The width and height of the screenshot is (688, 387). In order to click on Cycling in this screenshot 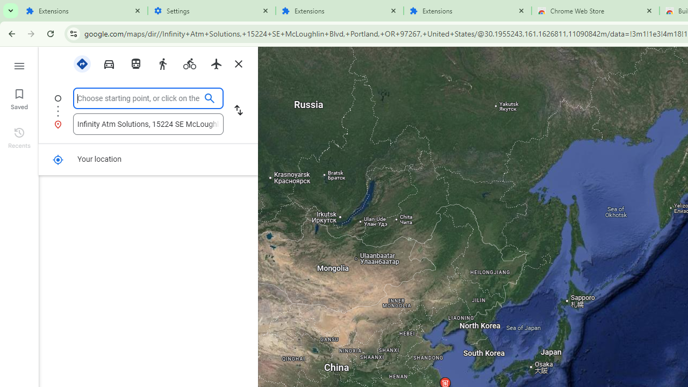, I will do `click(189, 63)`.